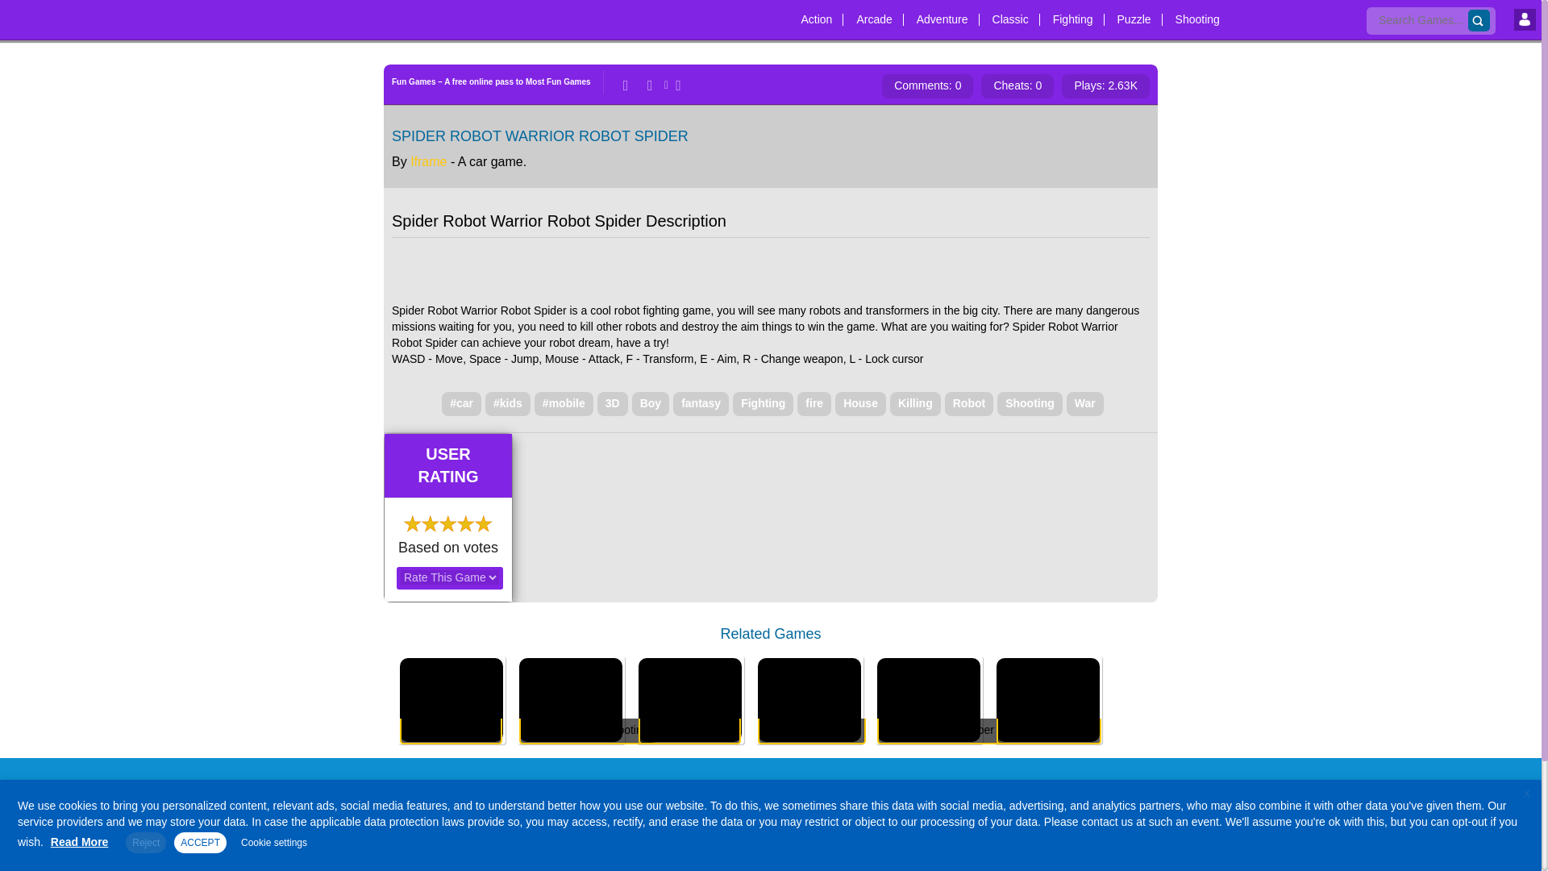 This screenshot has height=871, width=1548. Describe the element at coordinates (676, 85) in the screenshot. I see `Play in fullscreen` at that location.